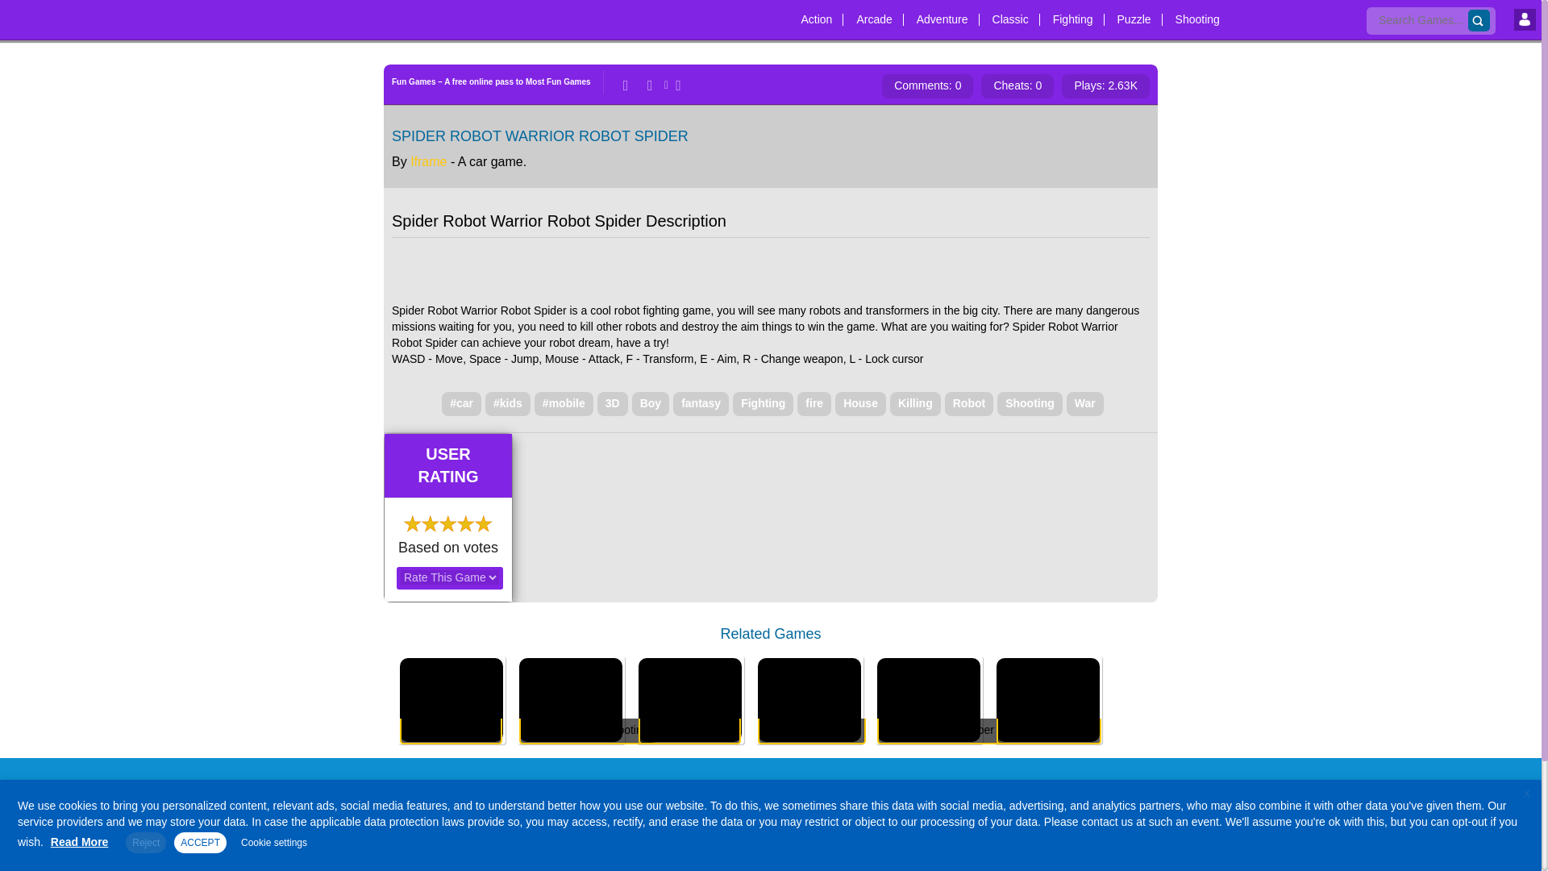 This screenshot has height=871, width=1548. Describe the element at coordinates (676, 85) in the screenshot. I see `Play in fullscreen` at that location.